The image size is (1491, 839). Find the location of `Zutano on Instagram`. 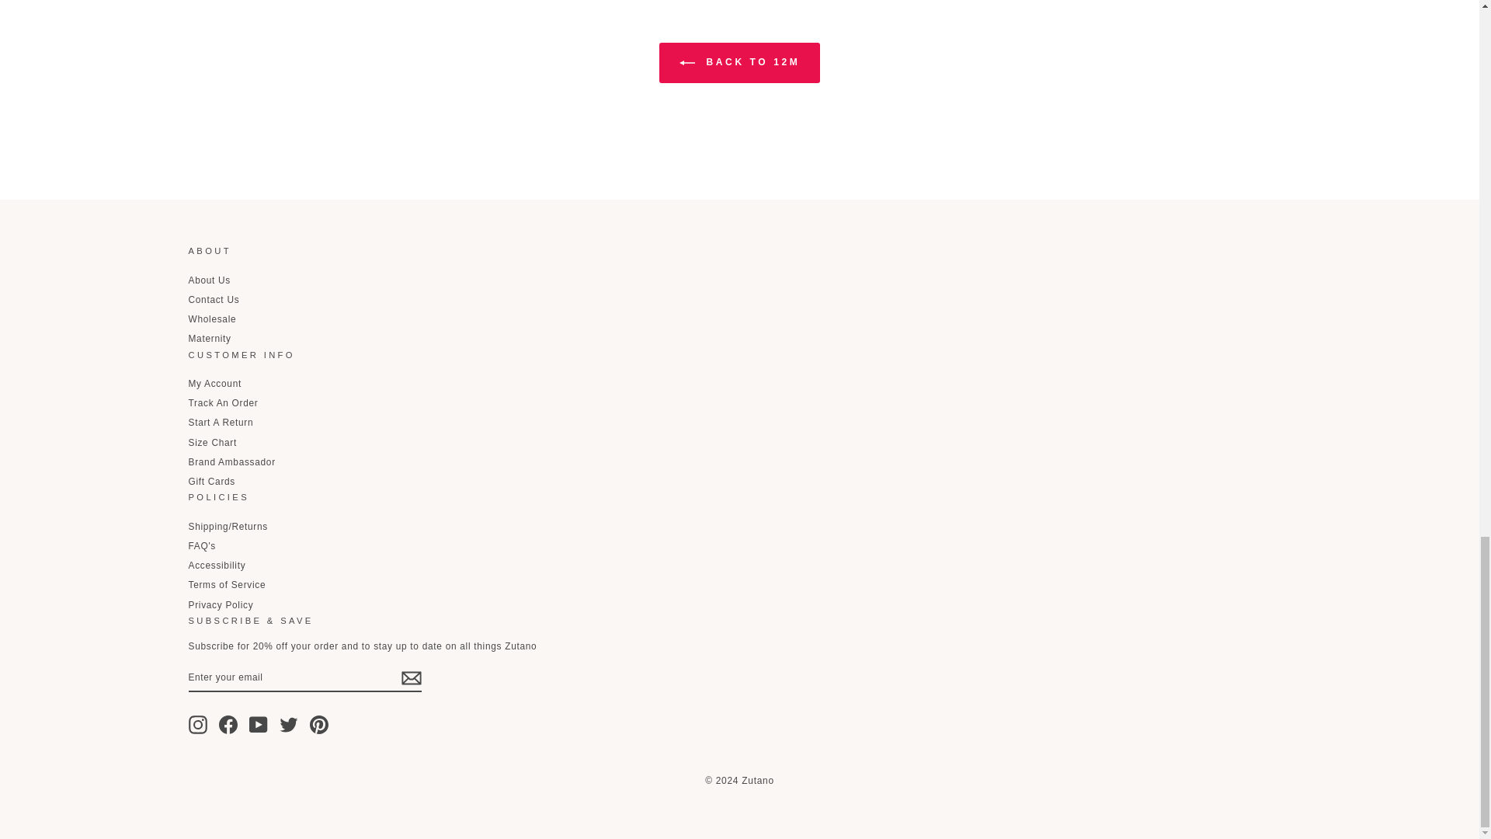

Zutano on Instagram is located at coordinates (197, 725).